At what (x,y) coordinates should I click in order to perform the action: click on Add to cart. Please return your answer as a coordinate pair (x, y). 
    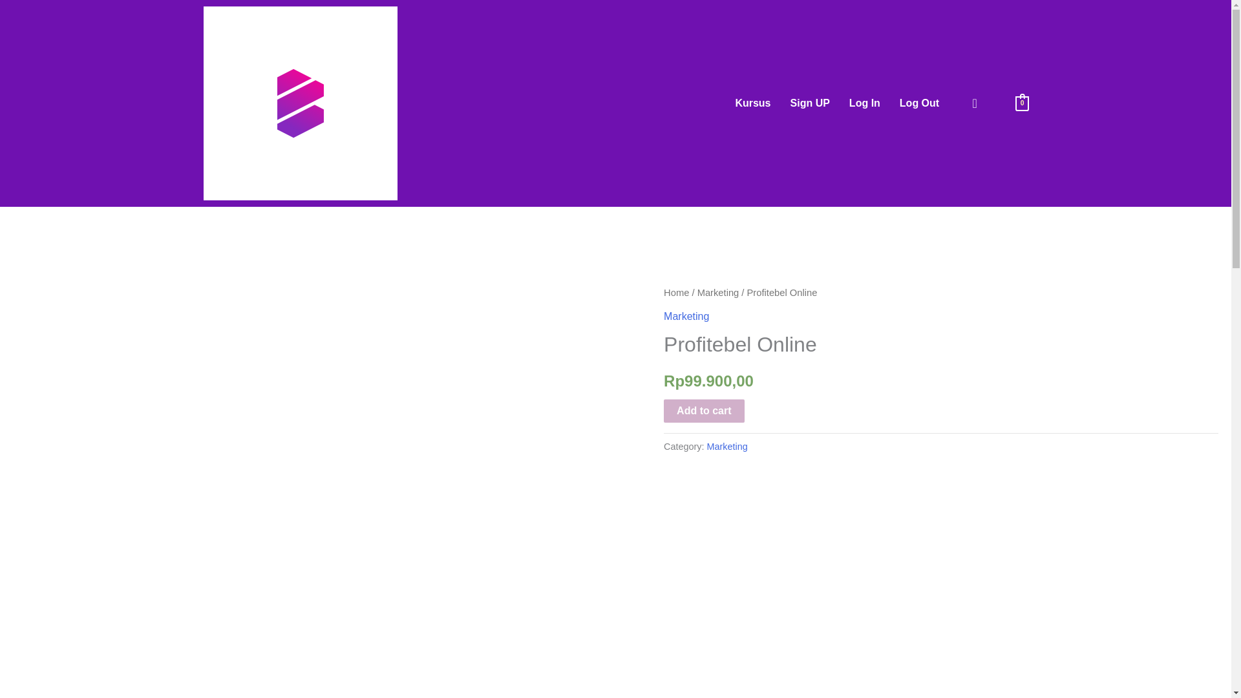
    Looking at the image, I should click on (703, 411).